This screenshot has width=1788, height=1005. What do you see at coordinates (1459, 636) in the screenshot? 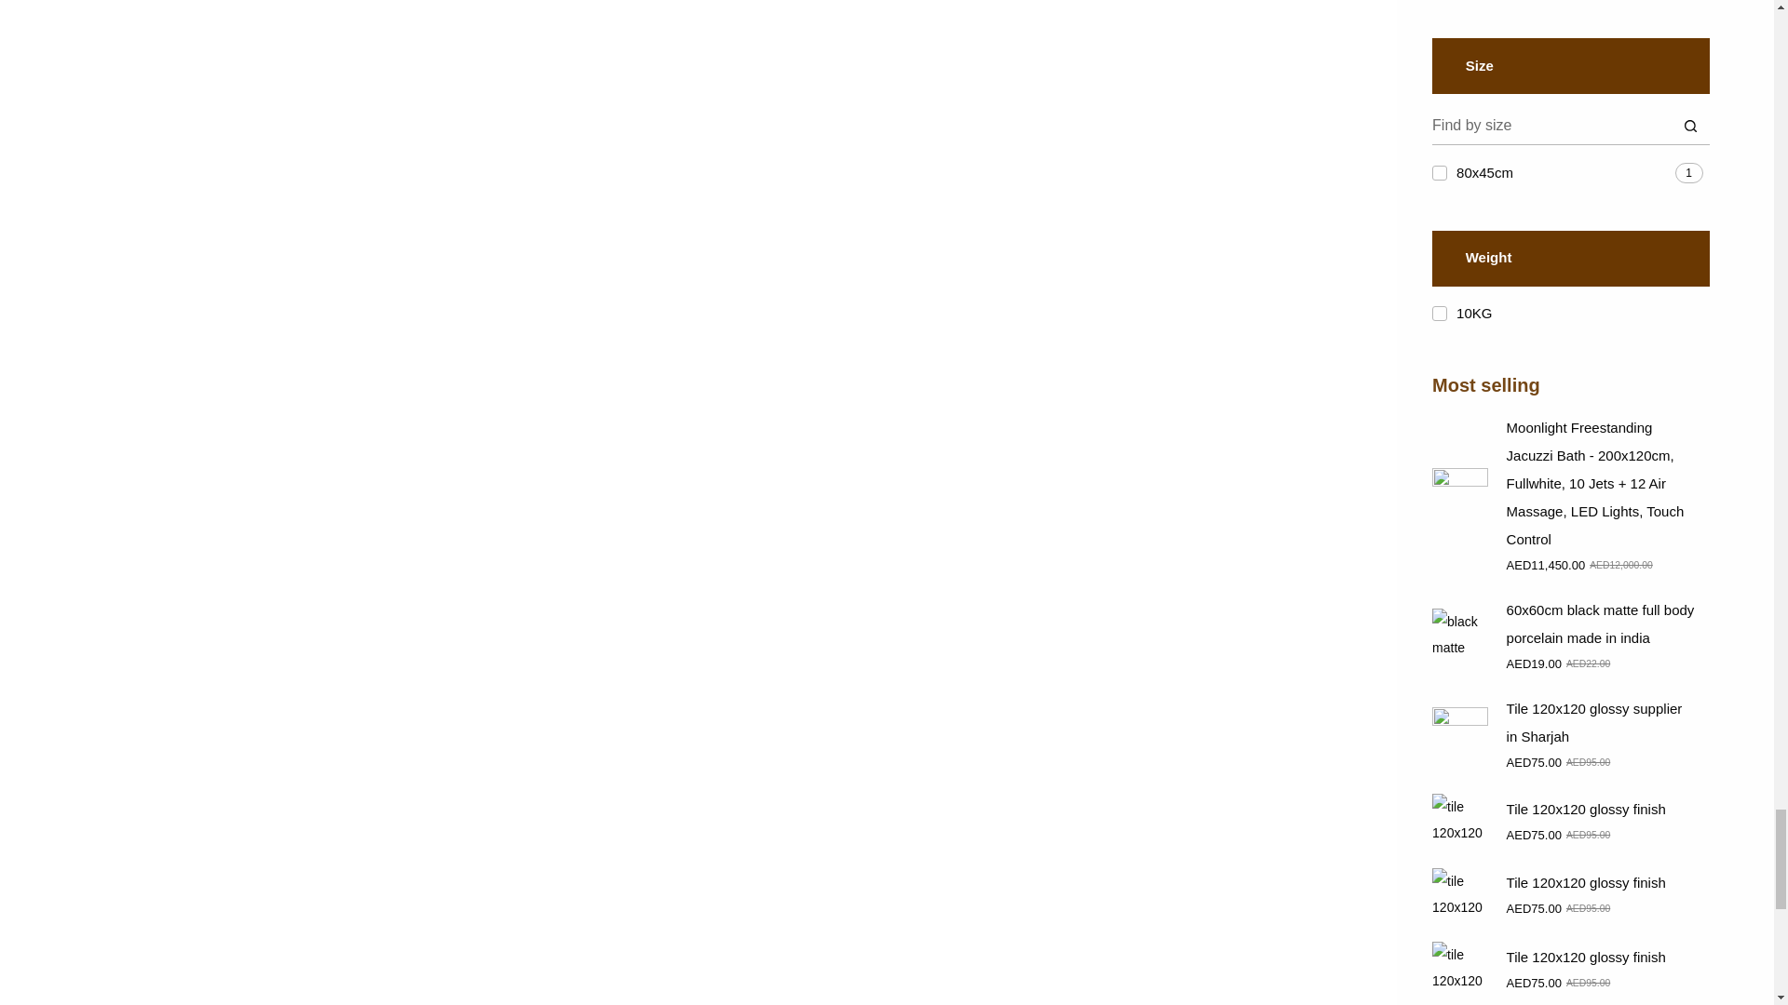
I see `black matte porcelain full body tile` at bounding box center [1459, 636].